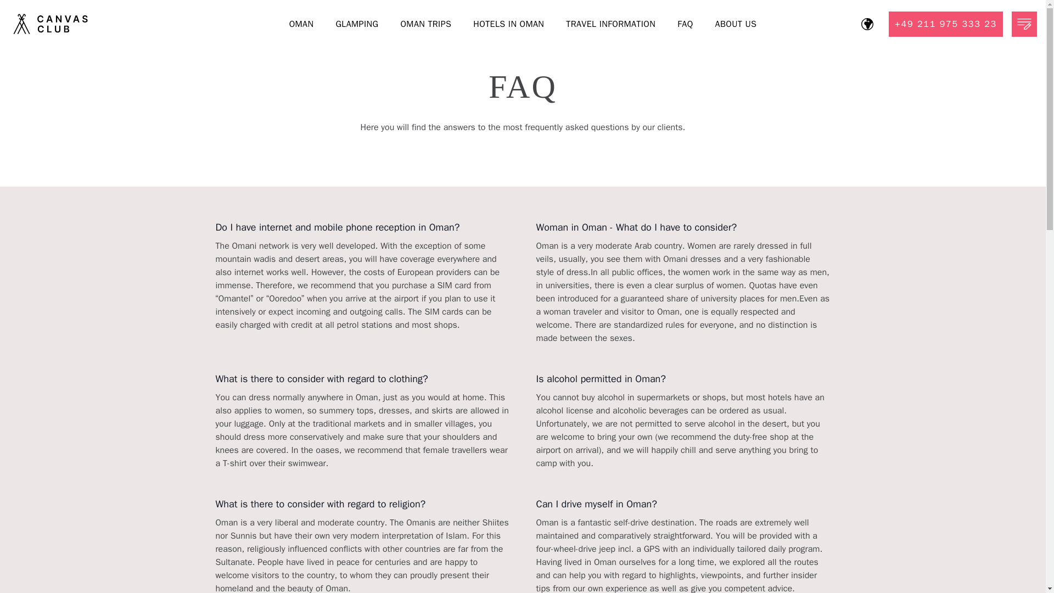 This screenshot has height=593, width=1054. Describe the element at coordinates (508, 24) in the screenshot. I see `HOTELS IN OMAN` at that location.